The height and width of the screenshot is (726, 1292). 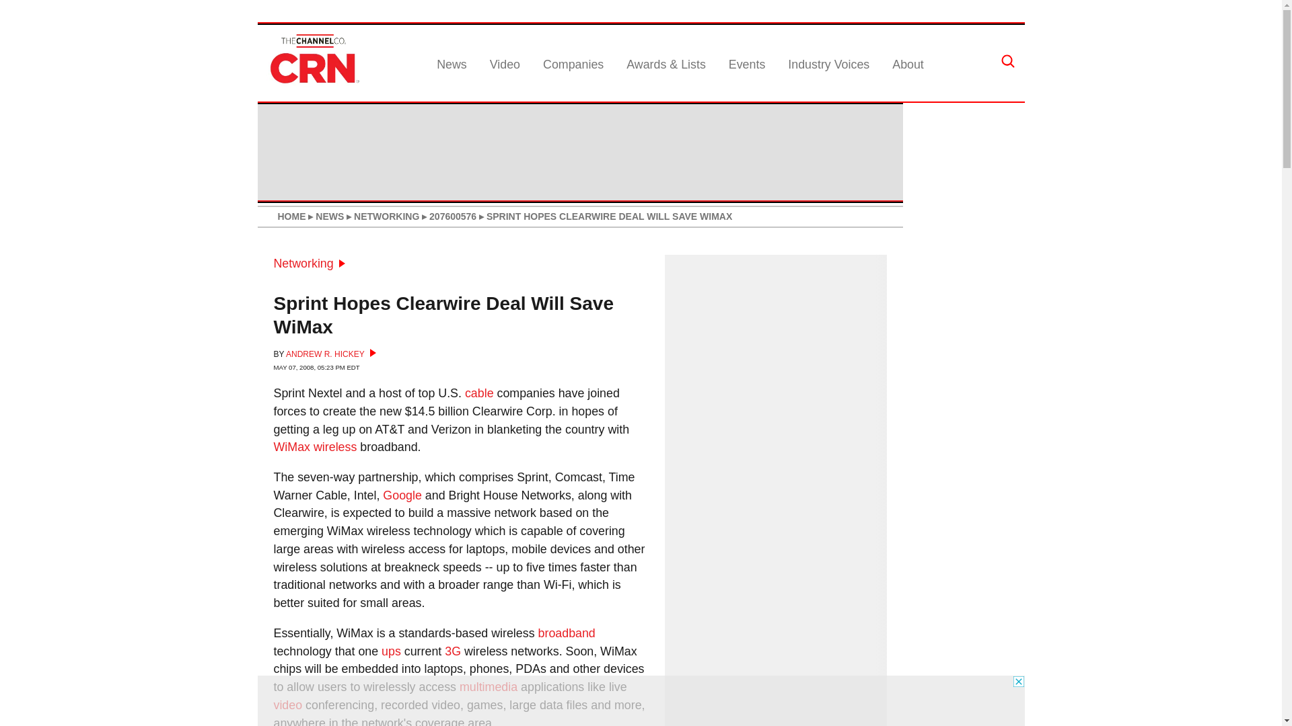 I want to click on cable, so click(x=479, y=393).